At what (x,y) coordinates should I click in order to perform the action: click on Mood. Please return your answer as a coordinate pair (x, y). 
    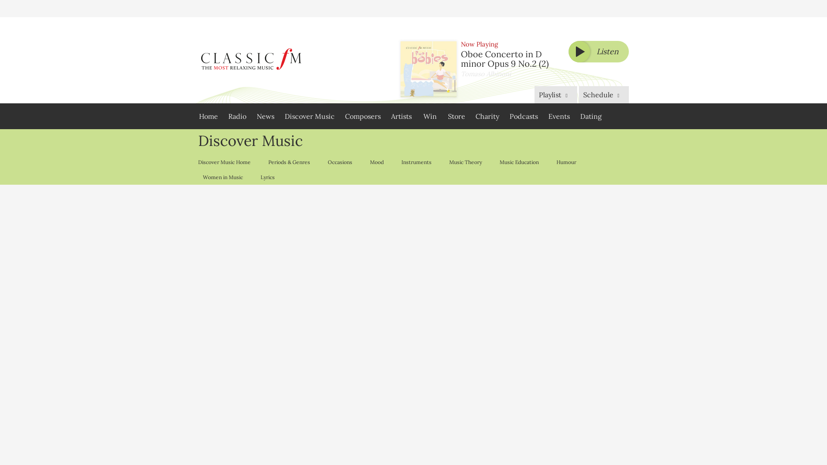
    Looking at the image, I should click on (376, 162).